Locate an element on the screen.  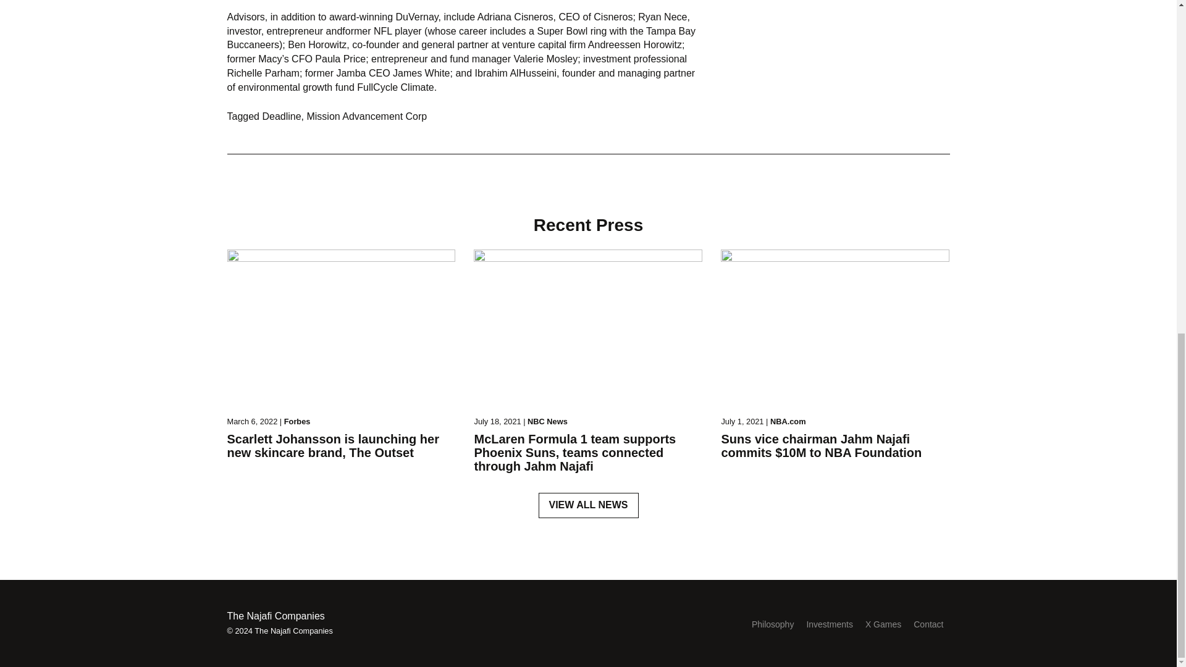
Deadline is located at coordinates (282, 116).